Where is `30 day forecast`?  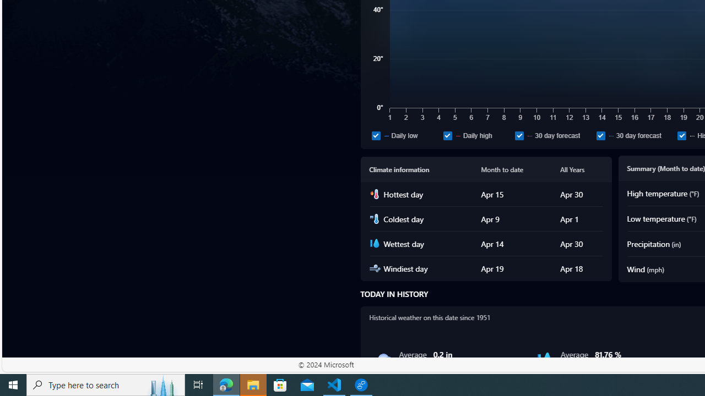 30 day forecast is located at coordinates (634, 135).